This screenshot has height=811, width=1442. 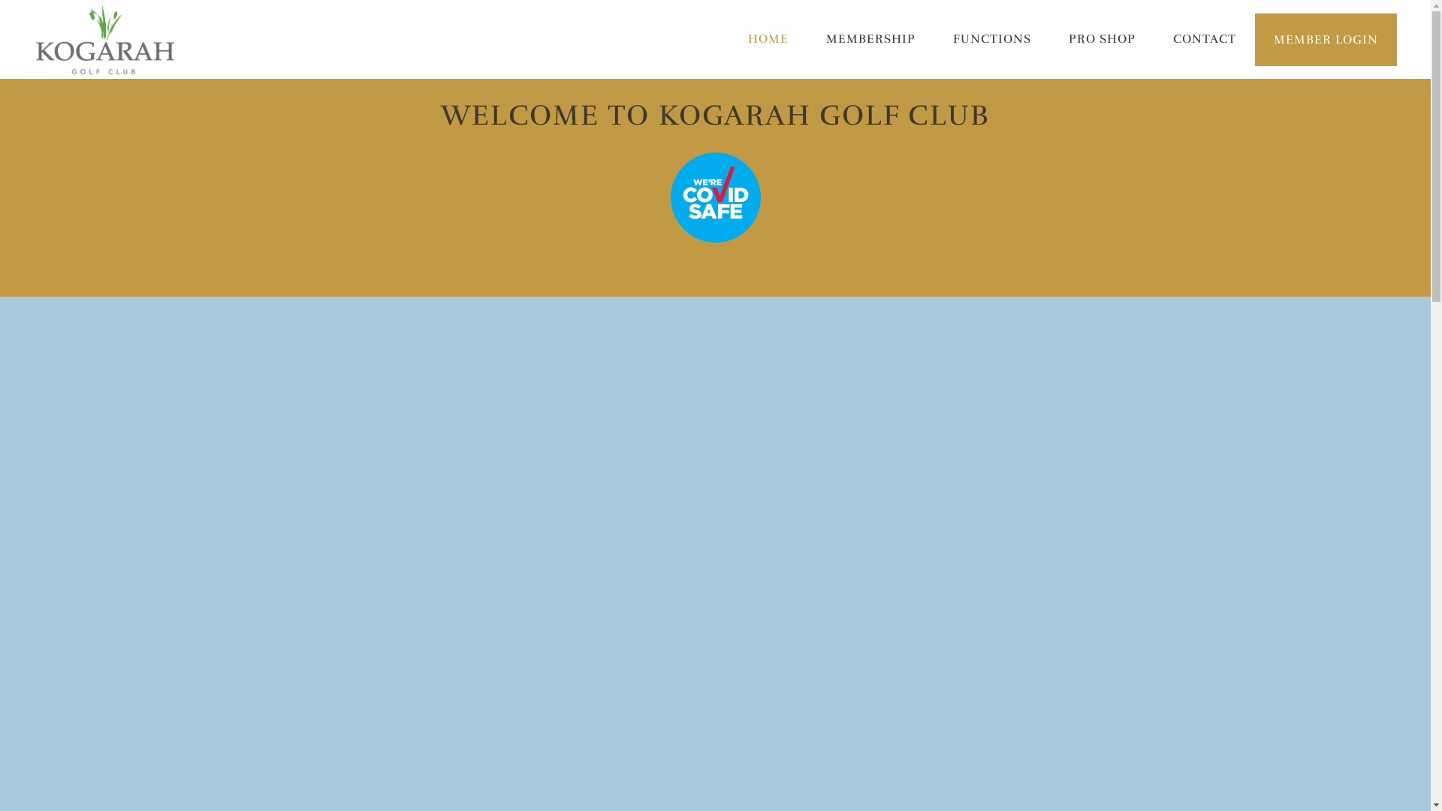 What do you see at coordinates (598, 623) in the screenshot?
I see `MEMBERS` at bounding box center [598, 623].